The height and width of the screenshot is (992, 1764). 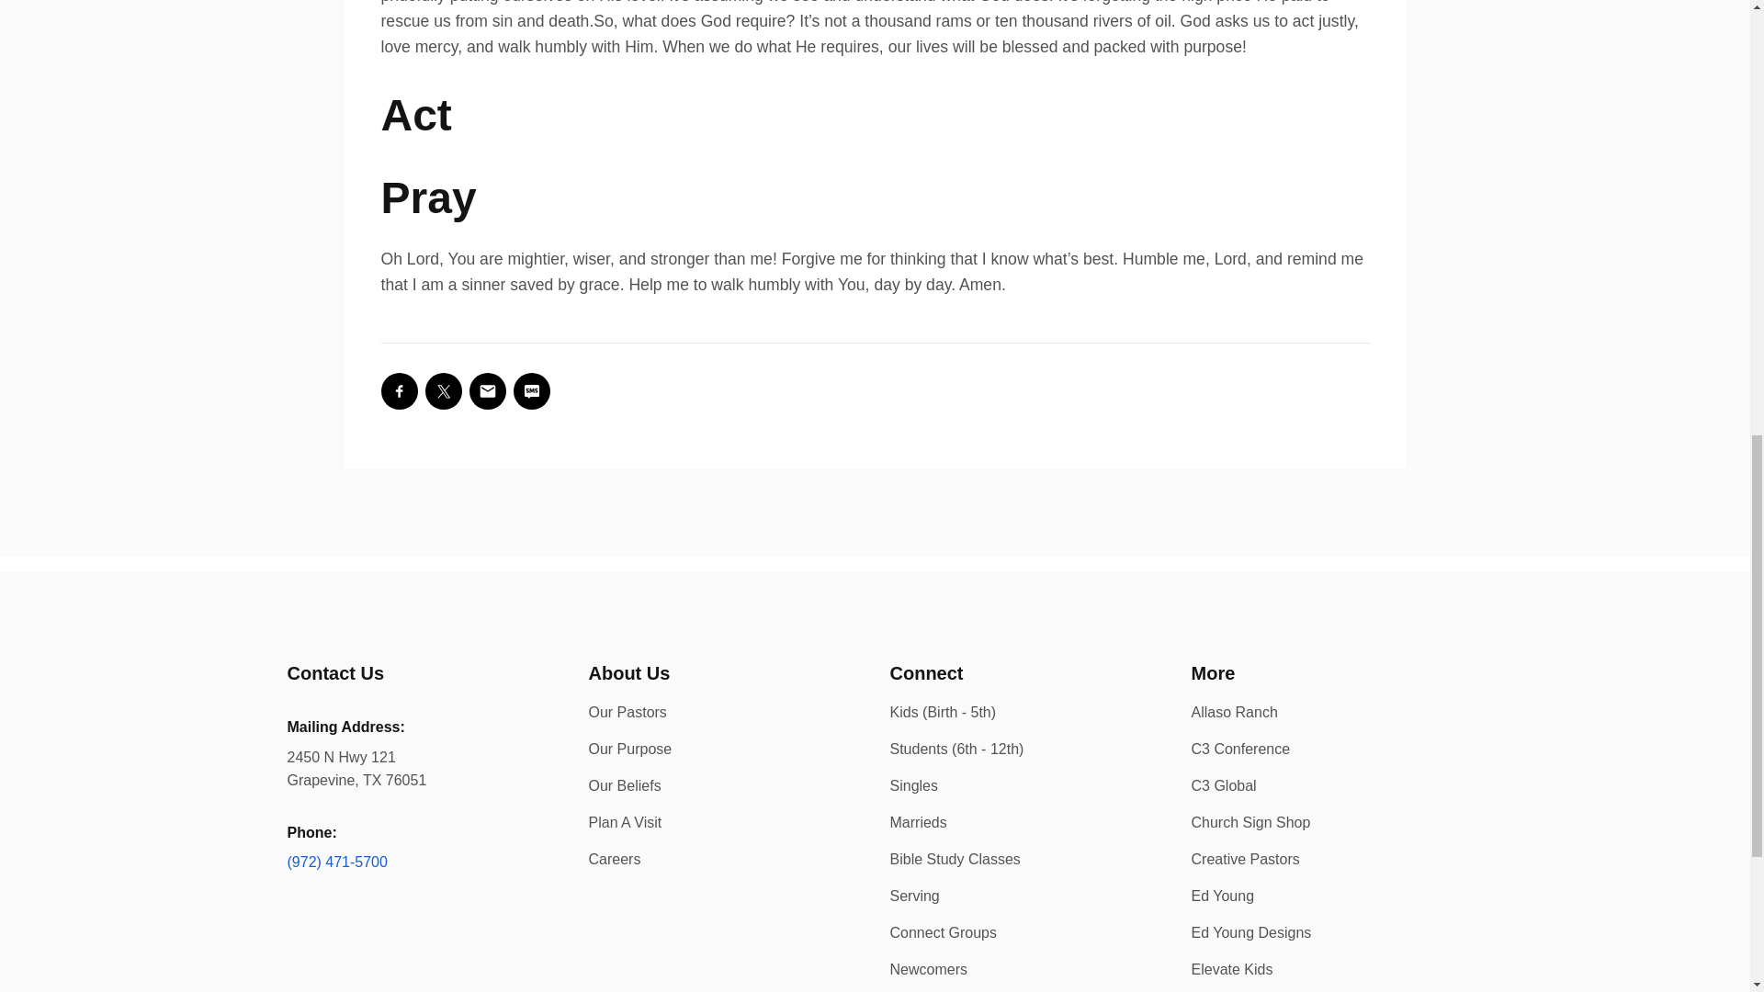 I want to click on Bible Study Classes, so click(x=954, y=858).